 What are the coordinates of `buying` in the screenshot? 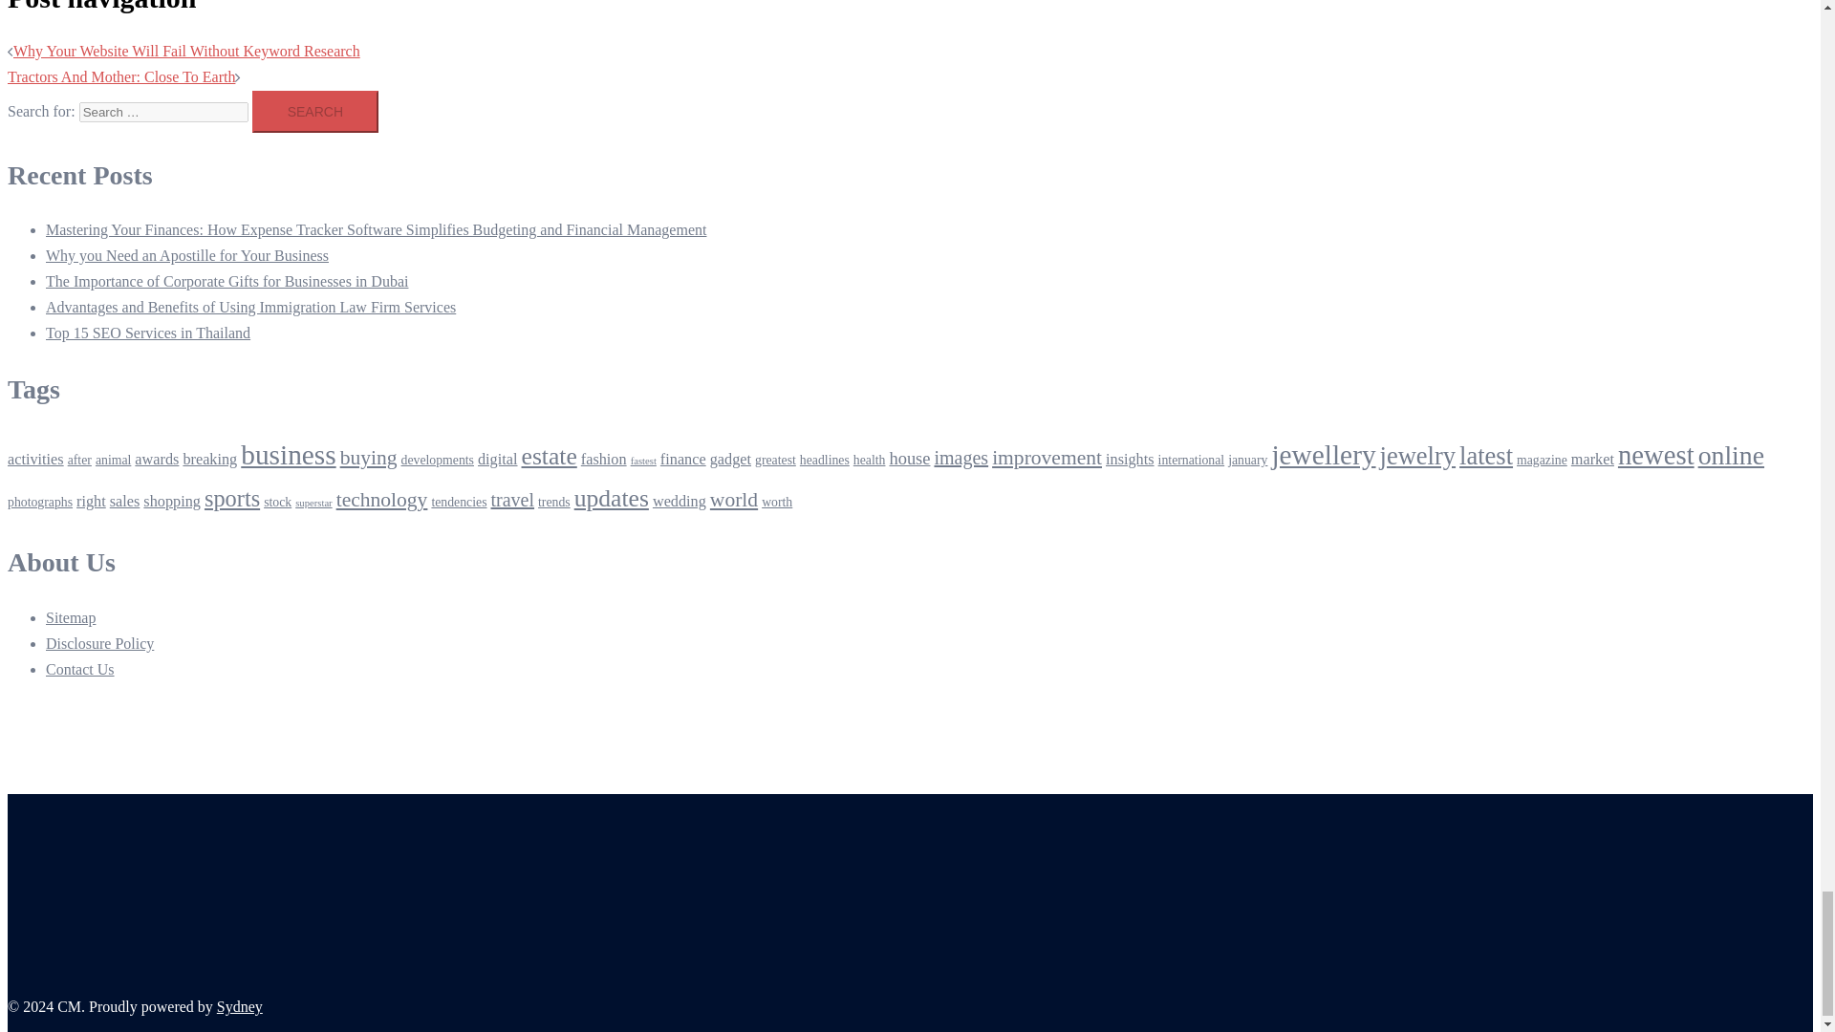 It's located at (369, 457).